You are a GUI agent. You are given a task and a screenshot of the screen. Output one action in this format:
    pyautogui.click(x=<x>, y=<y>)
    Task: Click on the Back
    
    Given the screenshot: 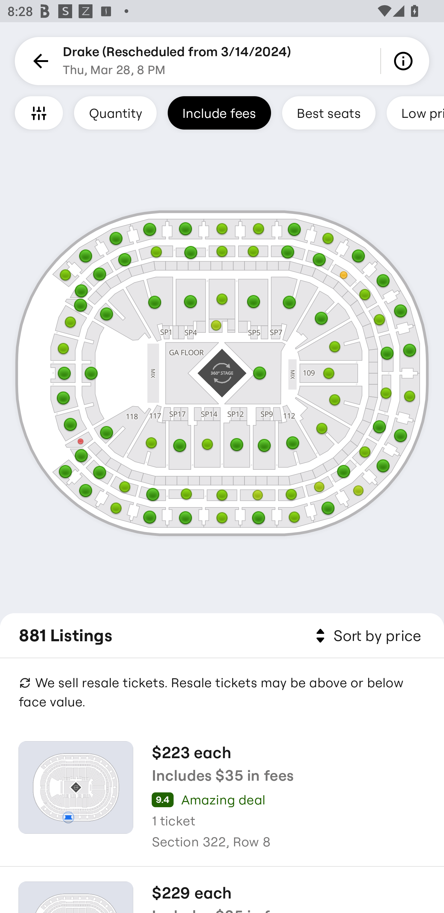 What is the action you would take?
    pyautogui.click(x=39, y=61)
    